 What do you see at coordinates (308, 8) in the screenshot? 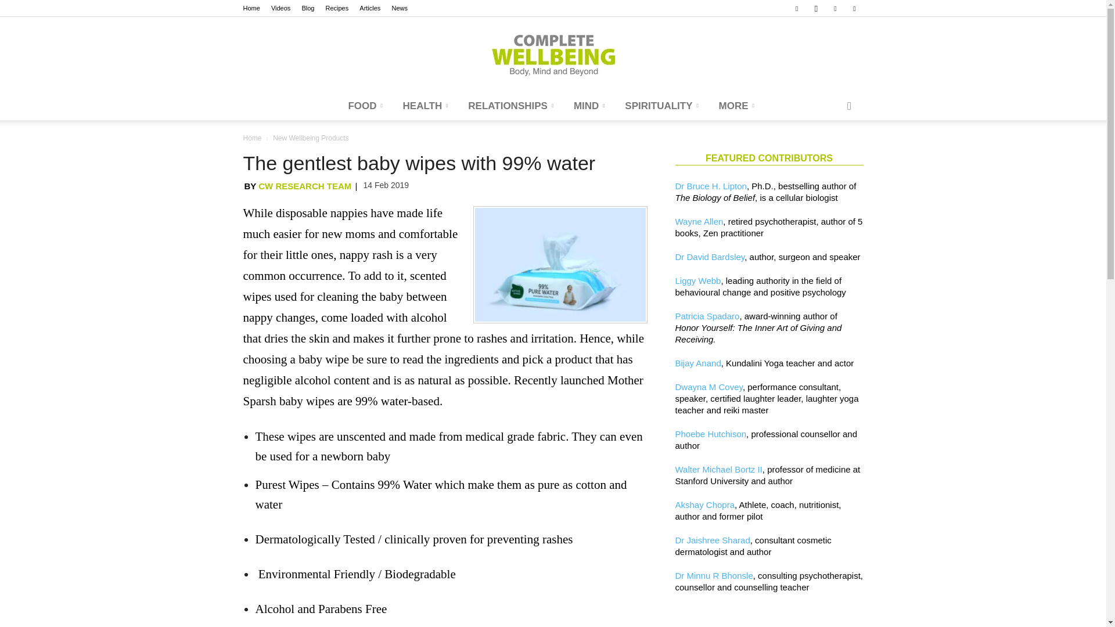
I see `Blog` at bounding box center [308, 8].